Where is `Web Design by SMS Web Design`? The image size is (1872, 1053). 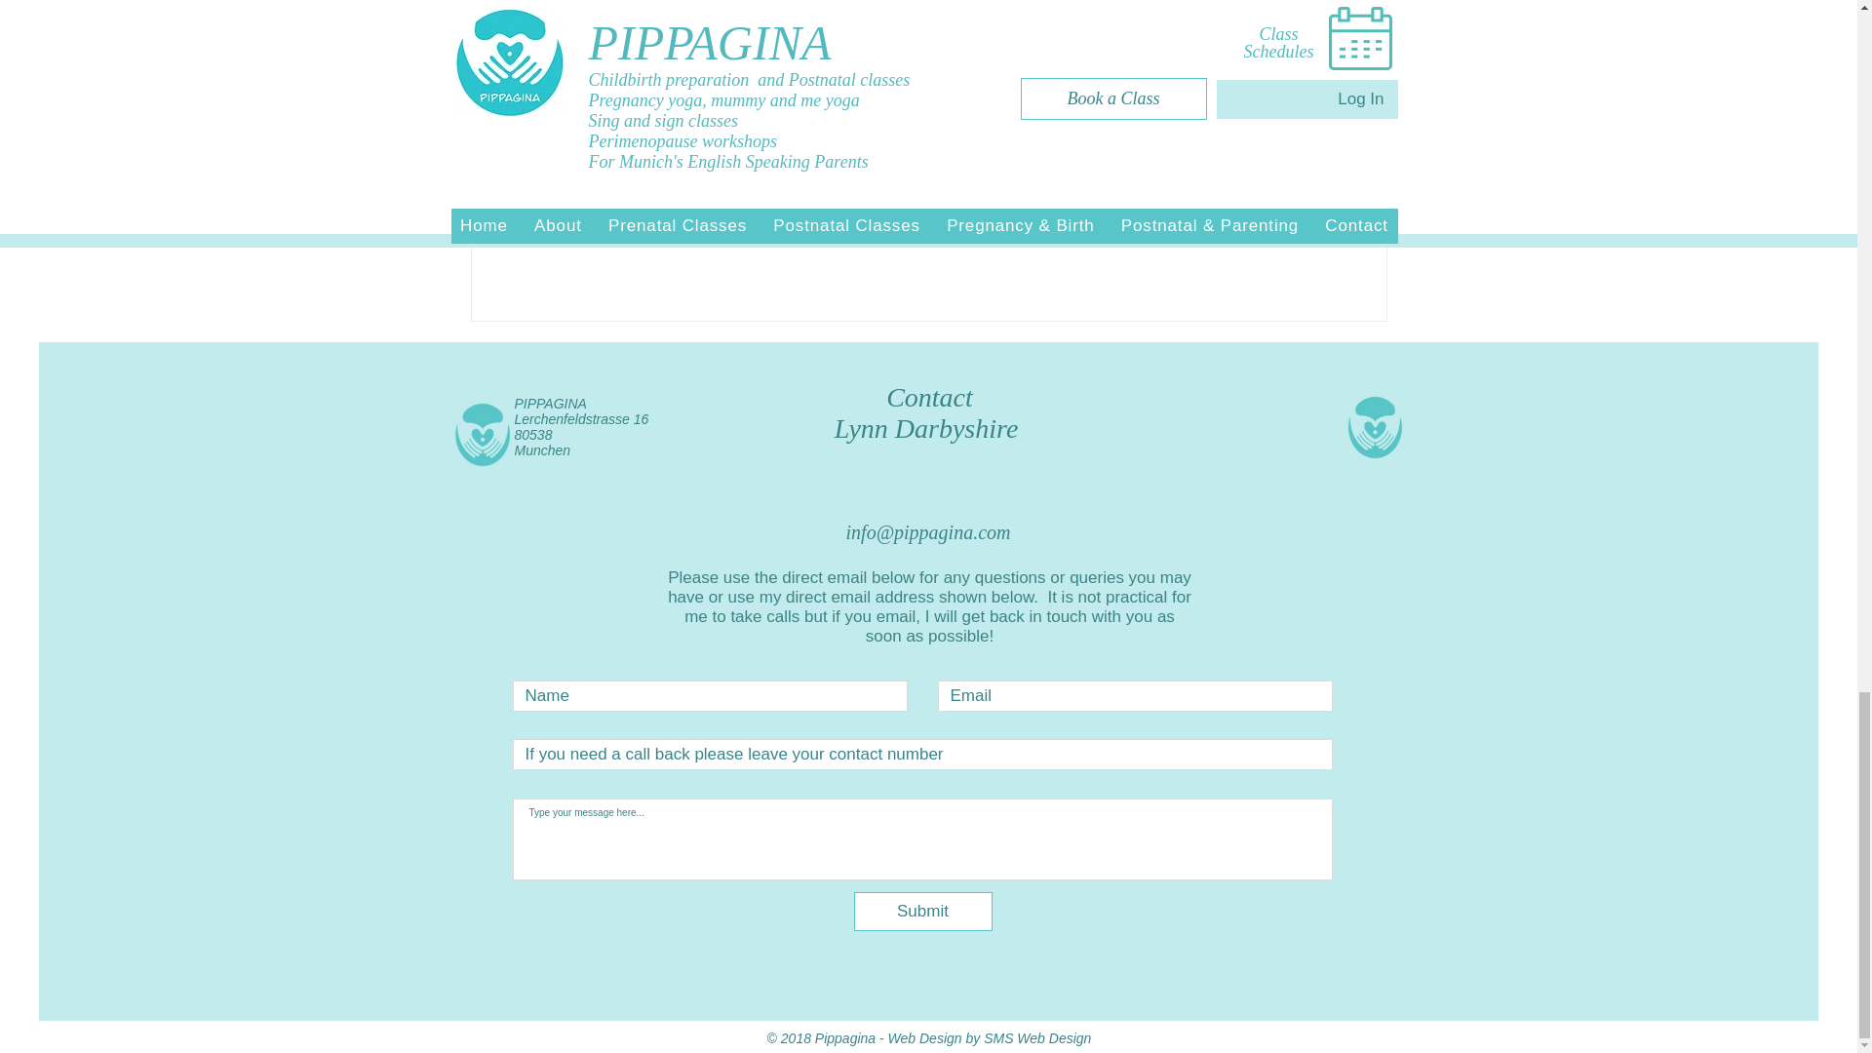
Web Design by SMS Web Design is located at coordinates (989, 1038).